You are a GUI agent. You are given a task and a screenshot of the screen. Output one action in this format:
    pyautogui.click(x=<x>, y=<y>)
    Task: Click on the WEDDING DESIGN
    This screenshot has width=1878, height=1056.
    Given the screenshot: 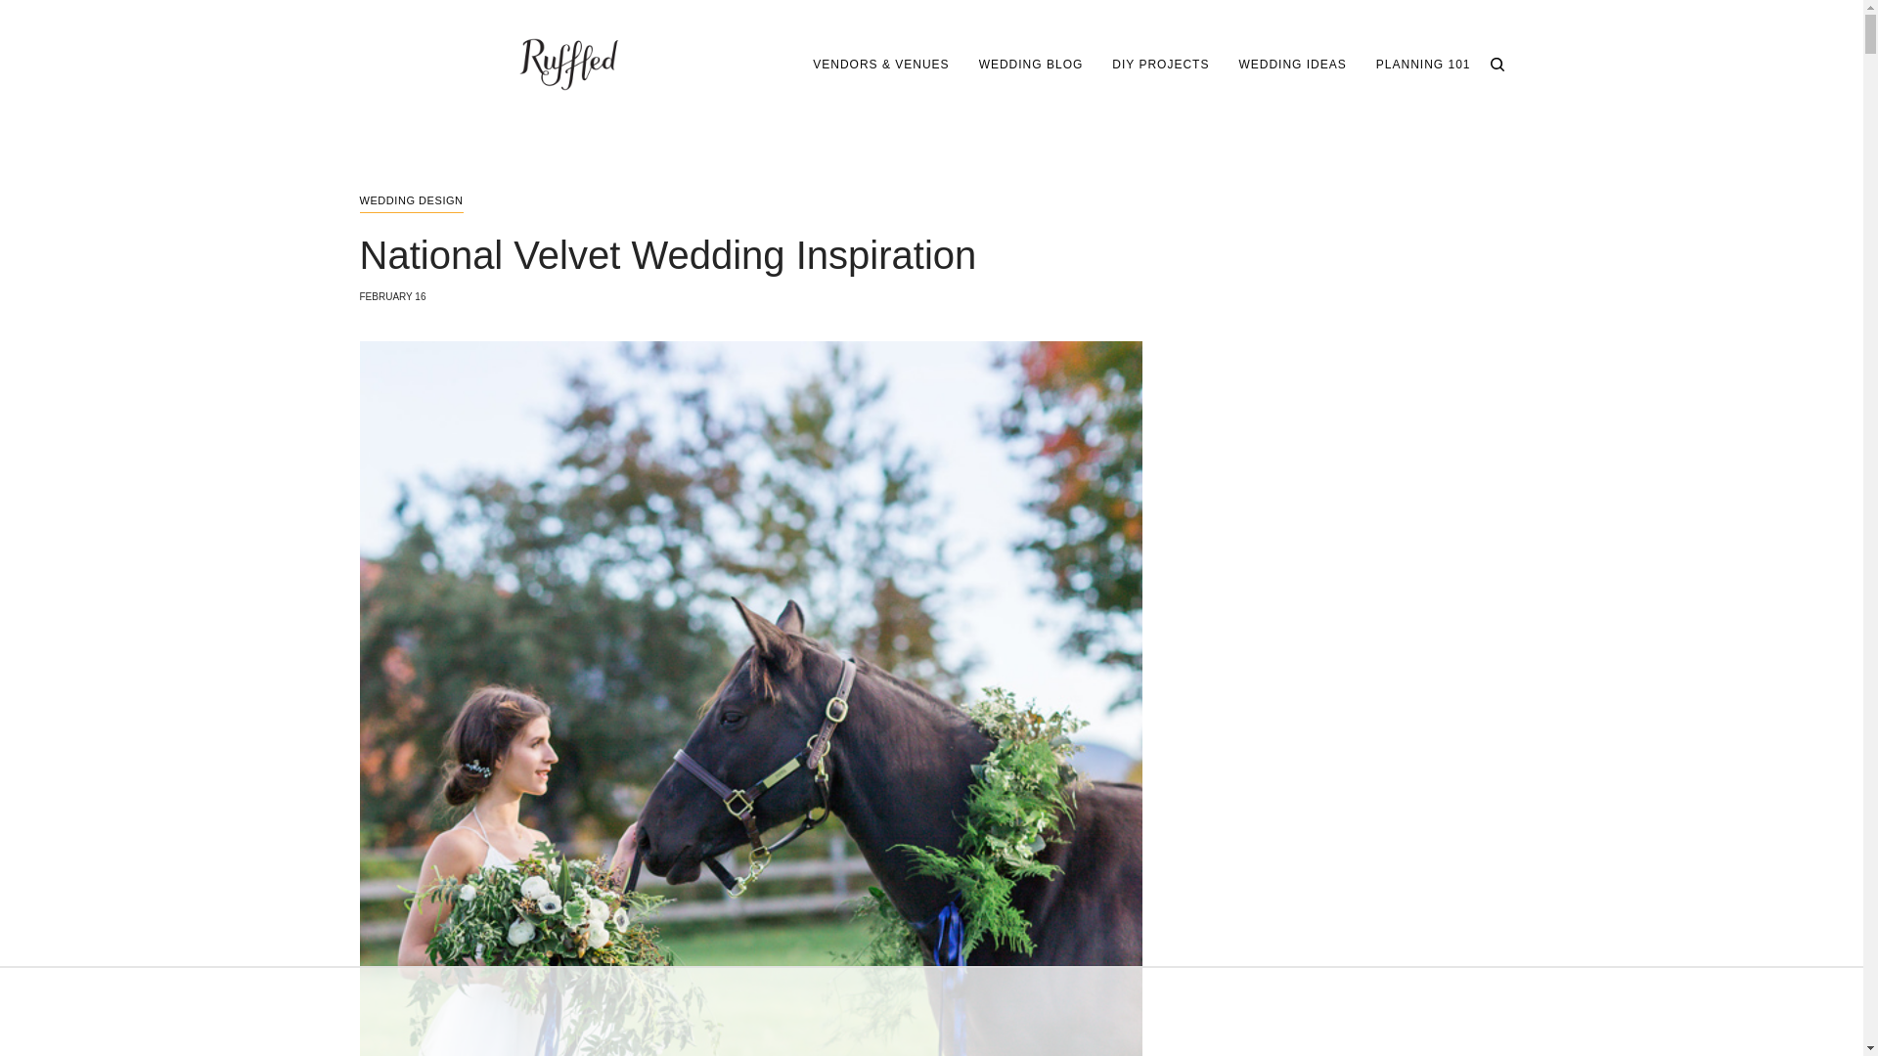 What is the action you would take?
    pyautogui.click(x=412, y=203)
    